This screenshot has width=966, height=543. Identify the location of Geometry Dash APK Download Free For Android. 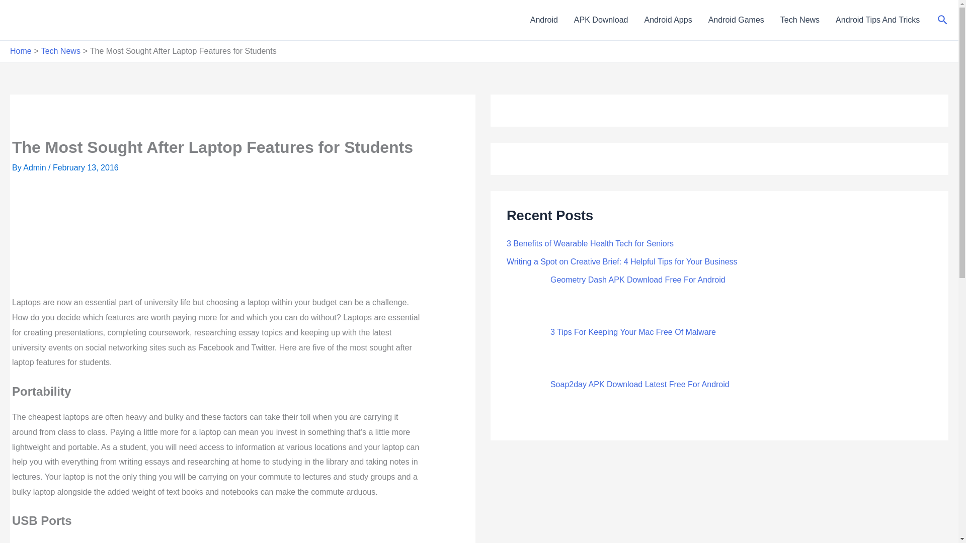
(638, 280).